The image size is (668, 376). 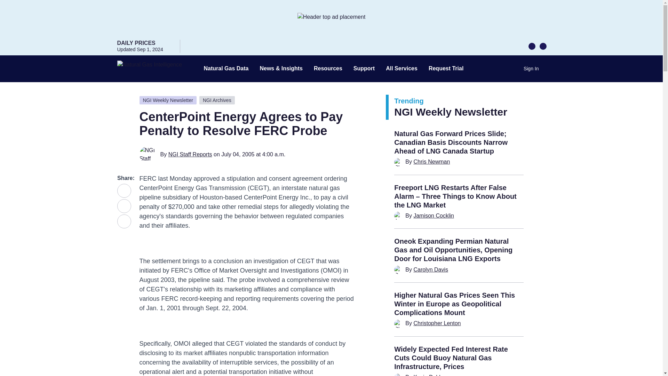 What do you see at coordinates (226, 69) in the screenshot?
I see `Natural Gas Data` at bounding box center [226, 69].